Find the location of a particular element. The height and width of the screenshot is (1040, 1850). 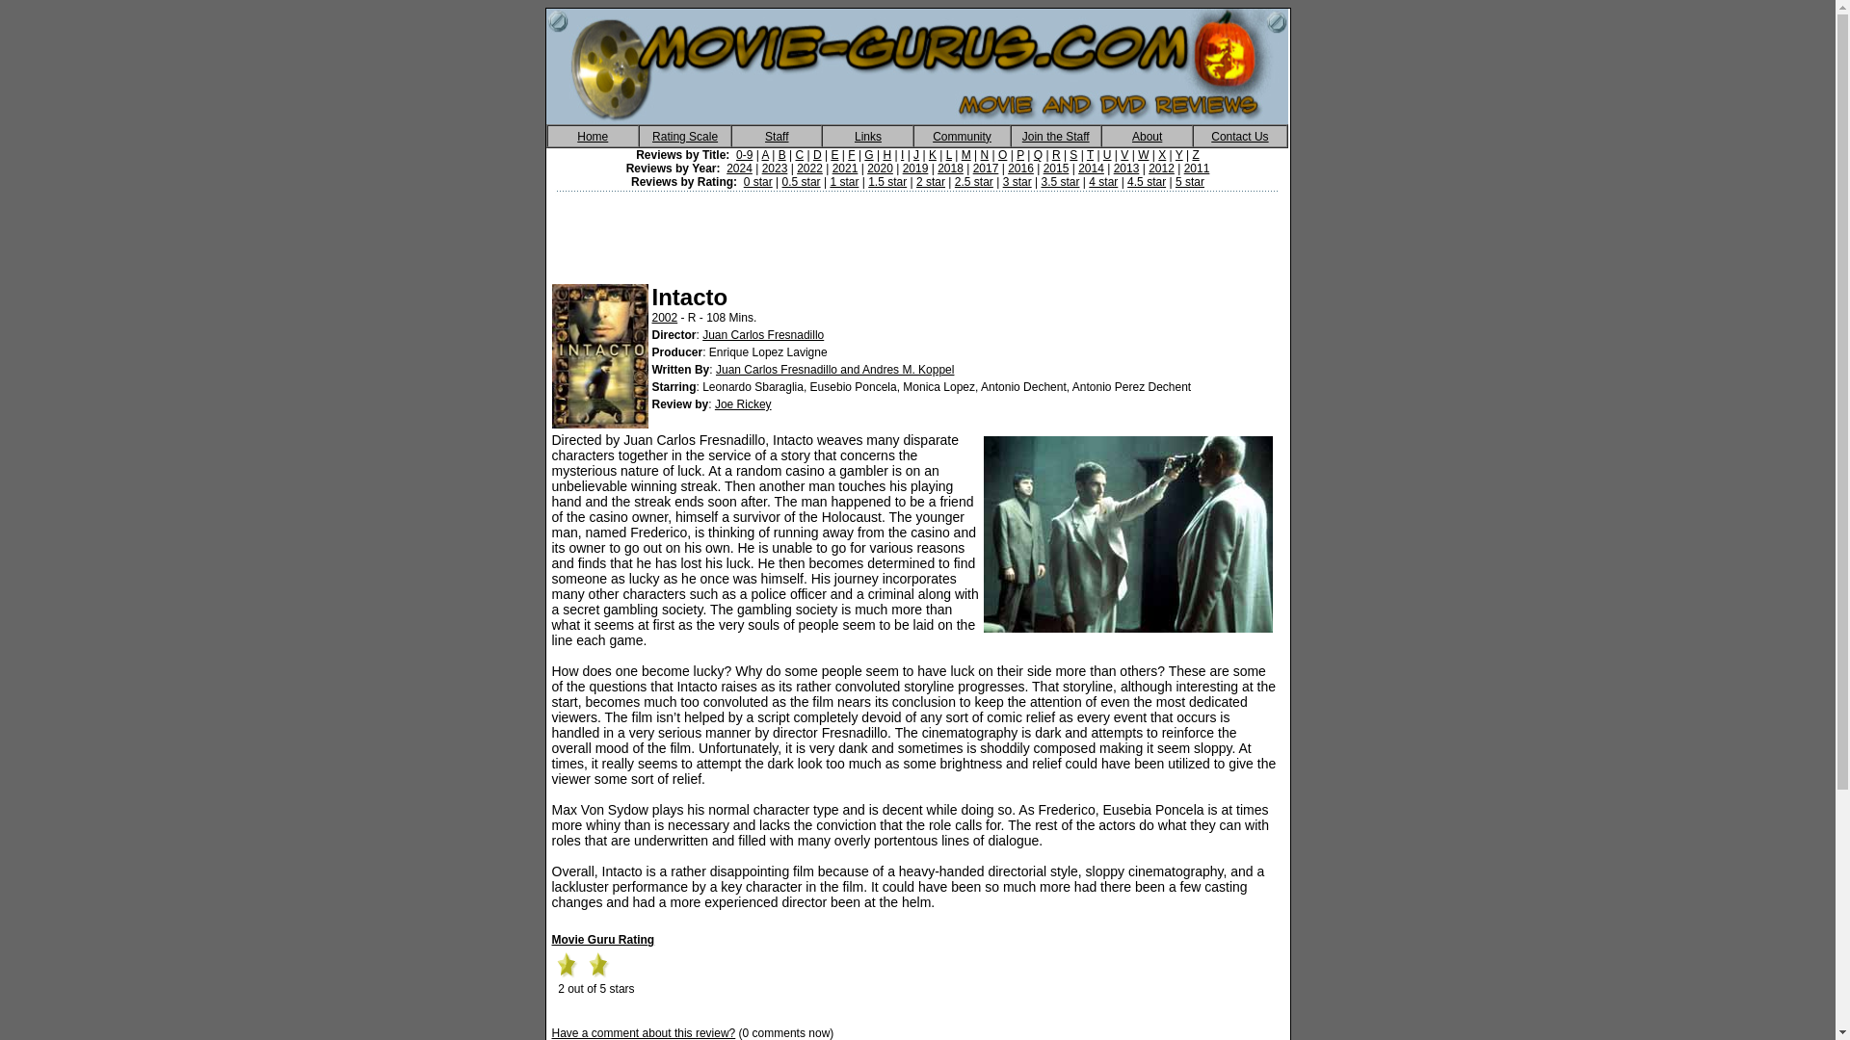

0-9 is located at coordinates (744, 155).